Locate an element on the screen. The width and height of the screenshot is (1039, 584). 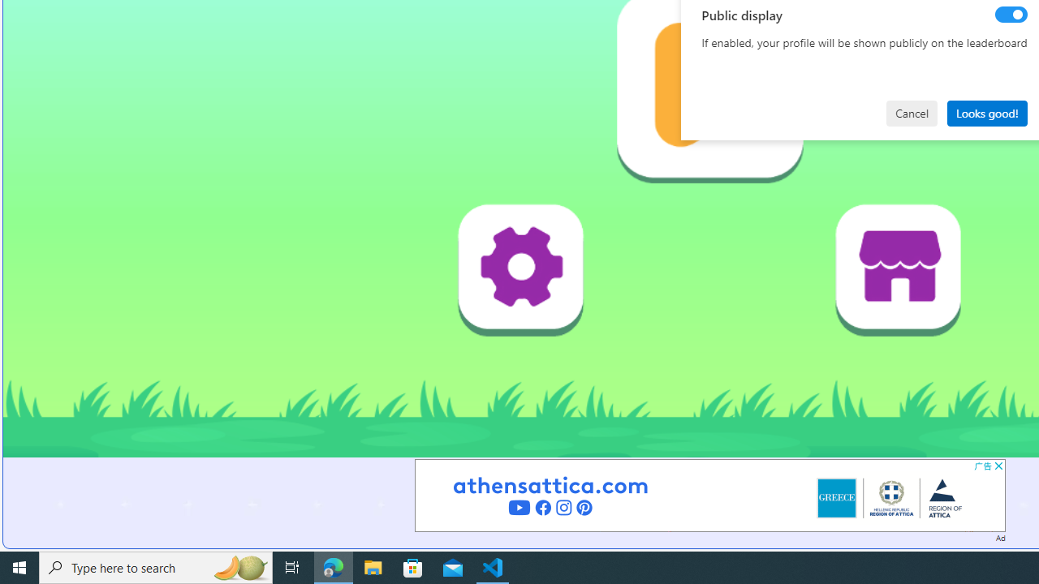
Looks good! is located at coordinates (987, 114).